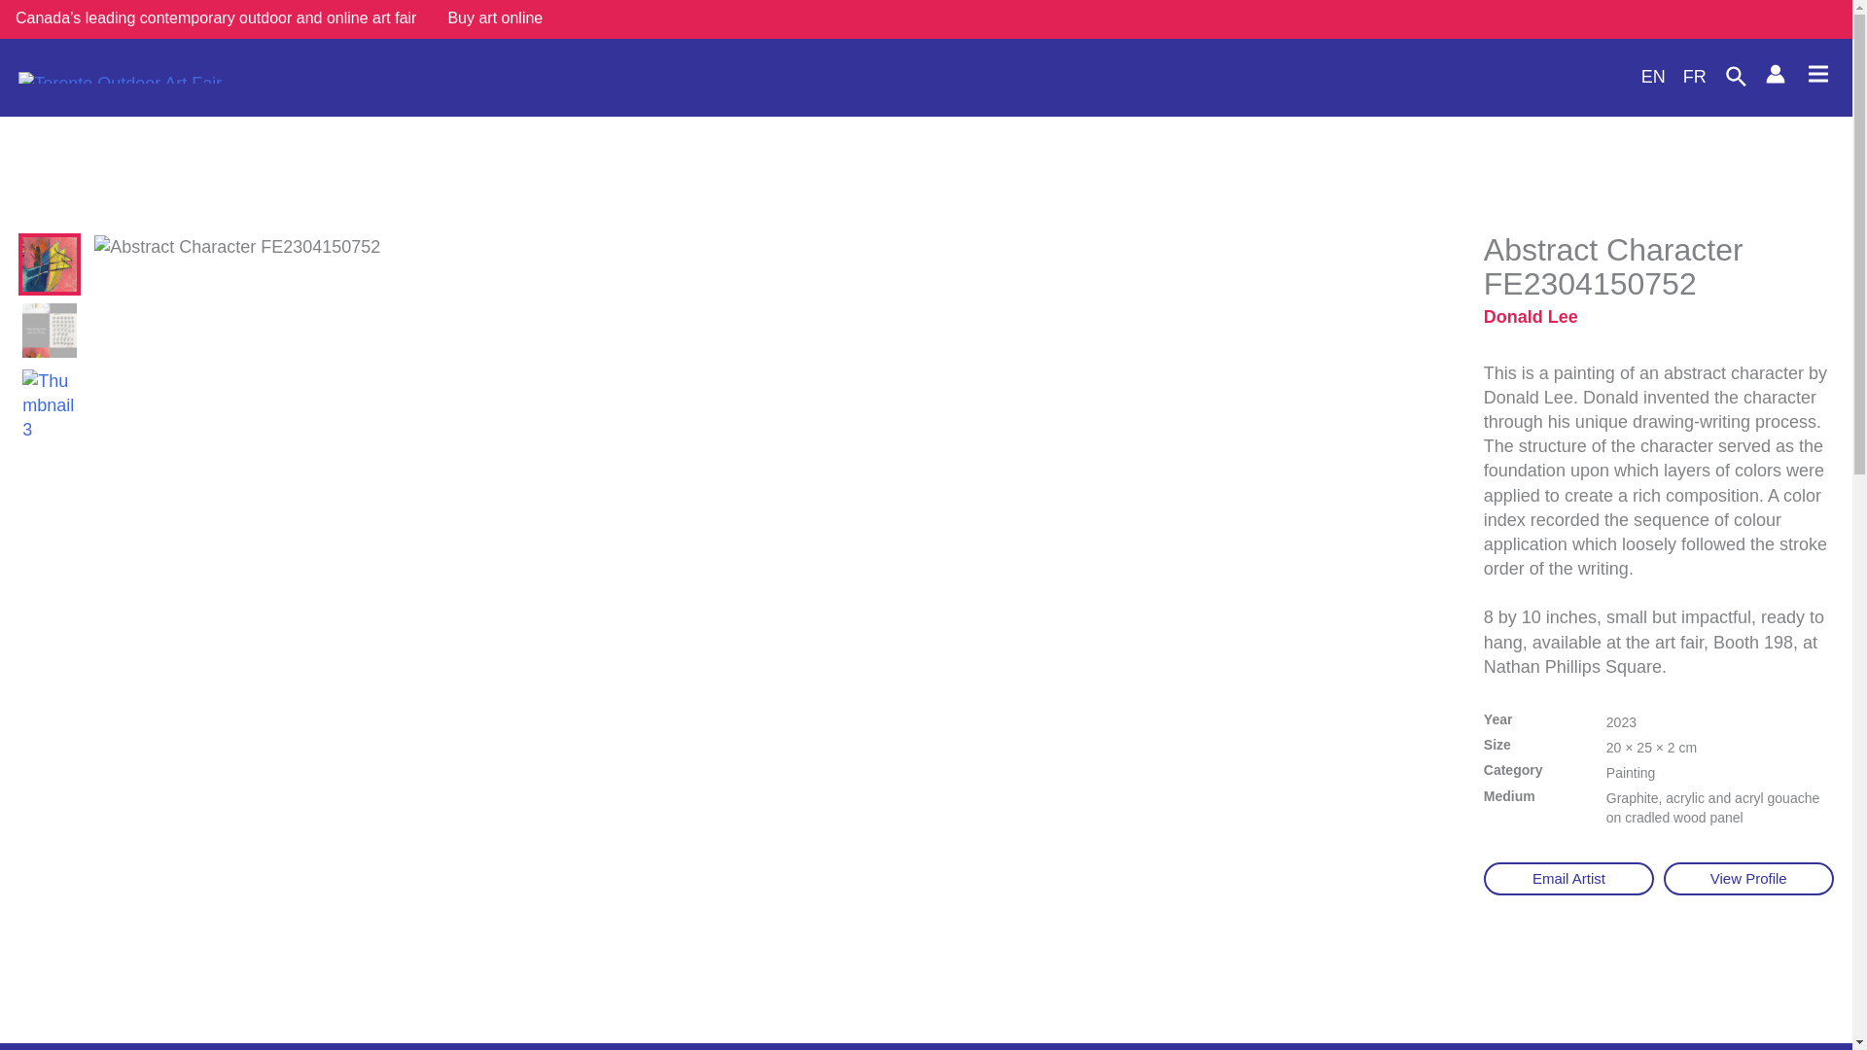  What do you see at coordinates (1644, 76) in the screenshot?
I see `EN` at bounding box center [1644, 76].